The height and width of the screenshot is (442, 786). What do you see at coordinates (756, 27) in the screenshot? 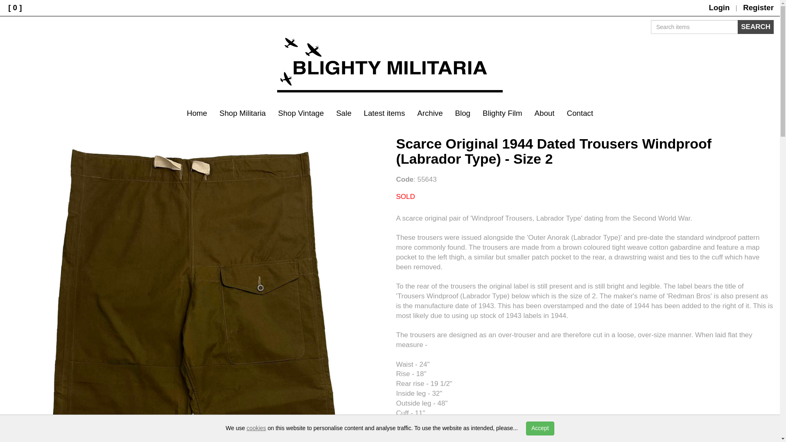
I see `SEARCH` at bounding box center [756, 27].